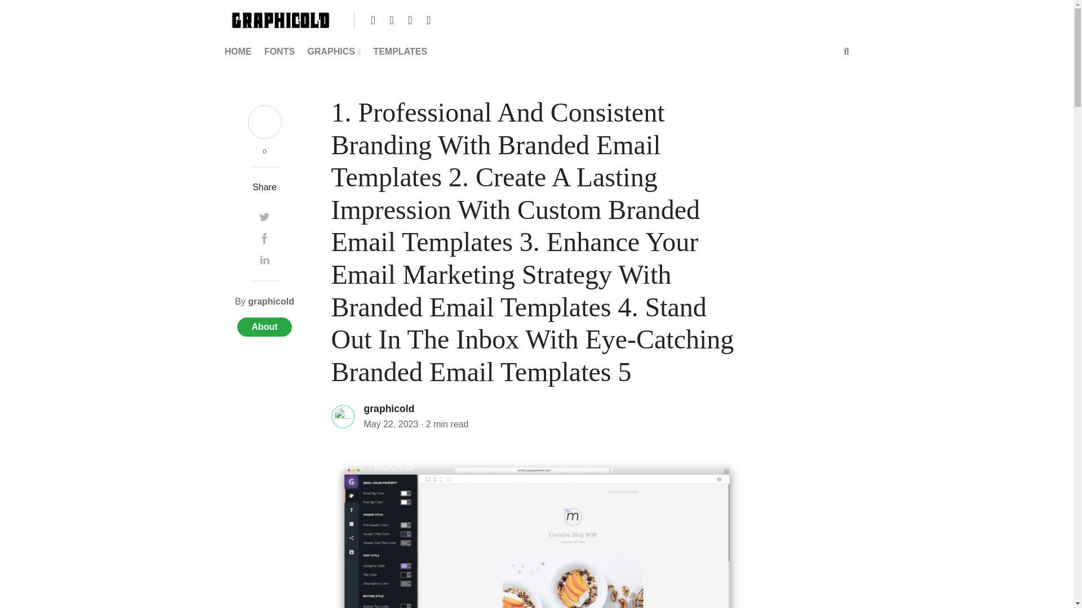 The width and height of the screenshot is (1082, 608). I want to click on Posts by graphicold, so click(270, 302).